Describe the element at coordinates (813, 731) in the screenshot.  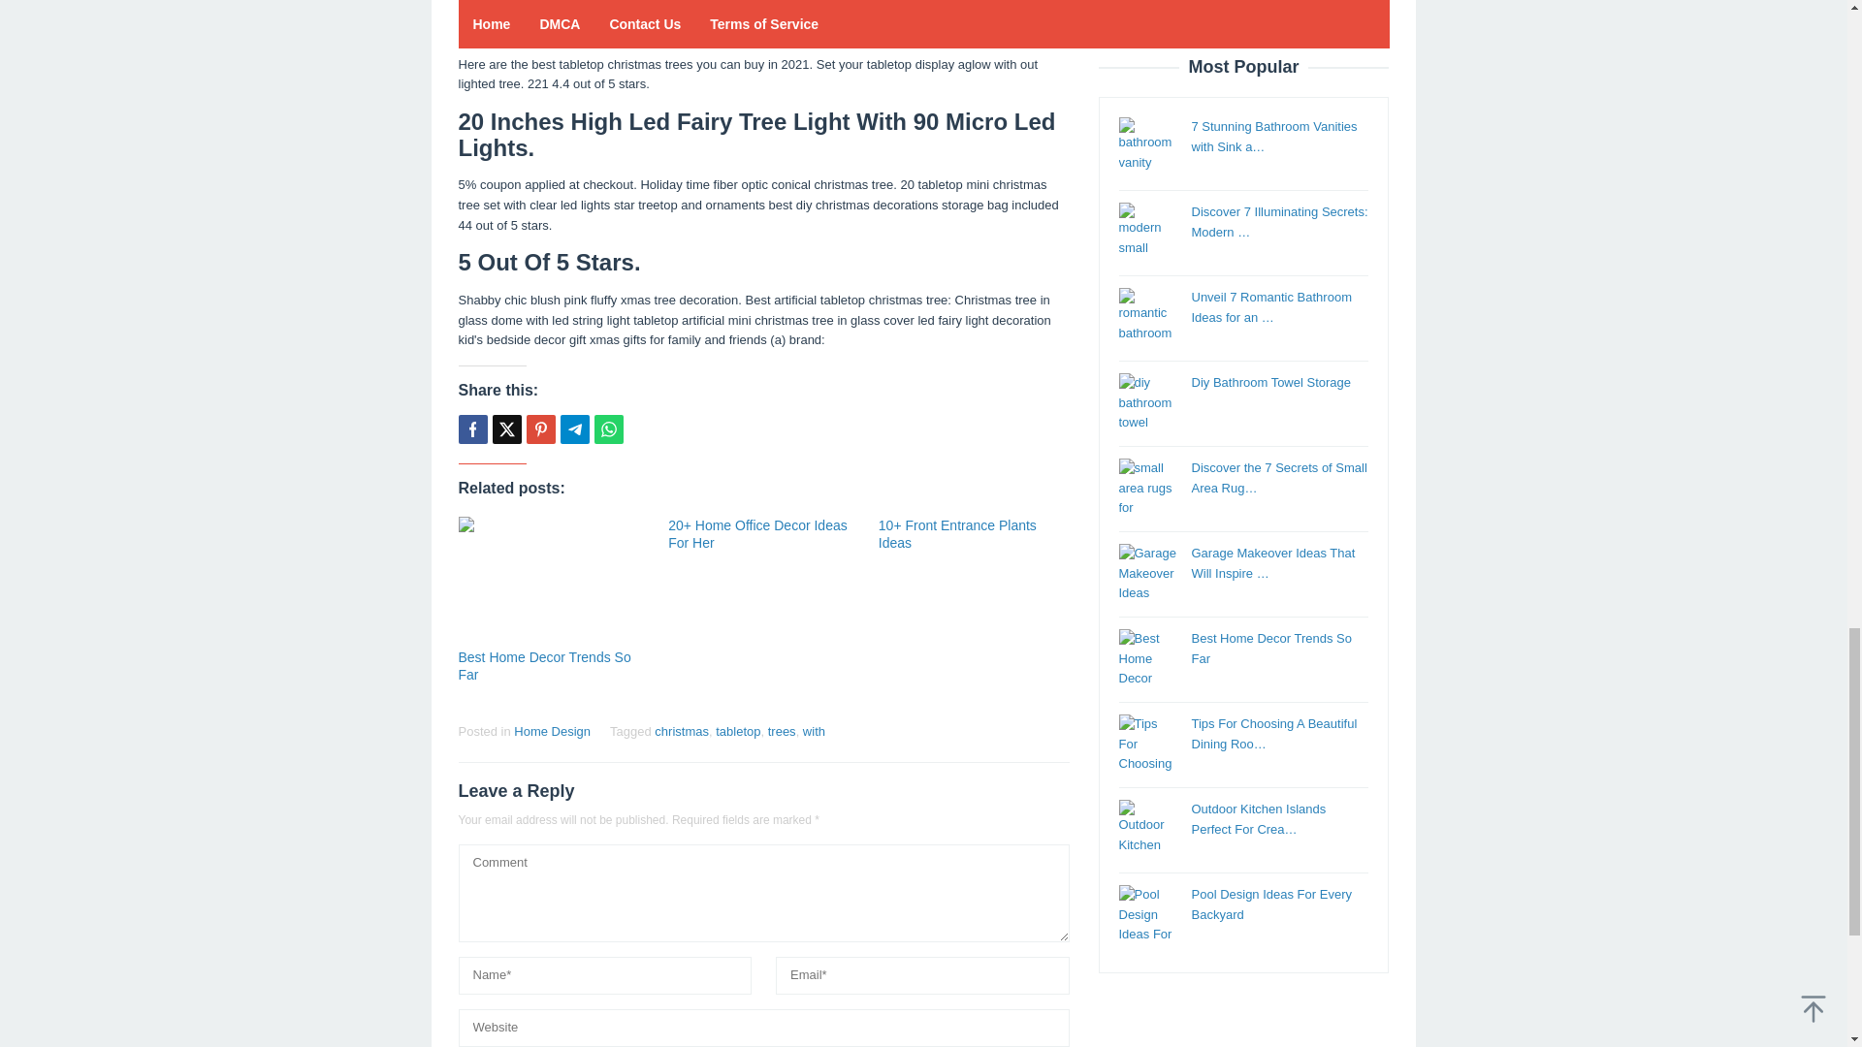
I see `with` at that location.